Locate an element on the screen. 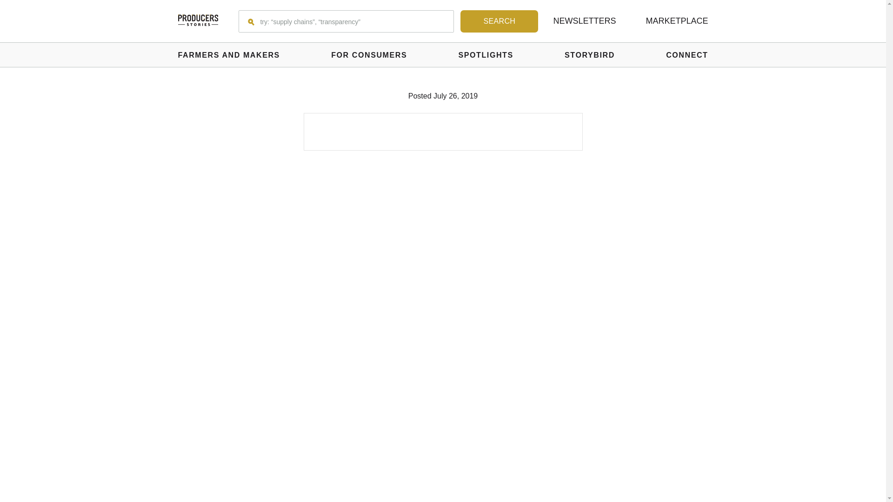  CONNECT is located at coordinates (687, 55).